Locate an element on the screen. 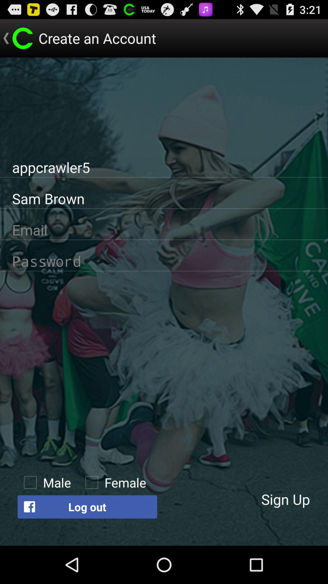 This screenshot has height=584, width=328. enter password is located at coordinates (164, 261).